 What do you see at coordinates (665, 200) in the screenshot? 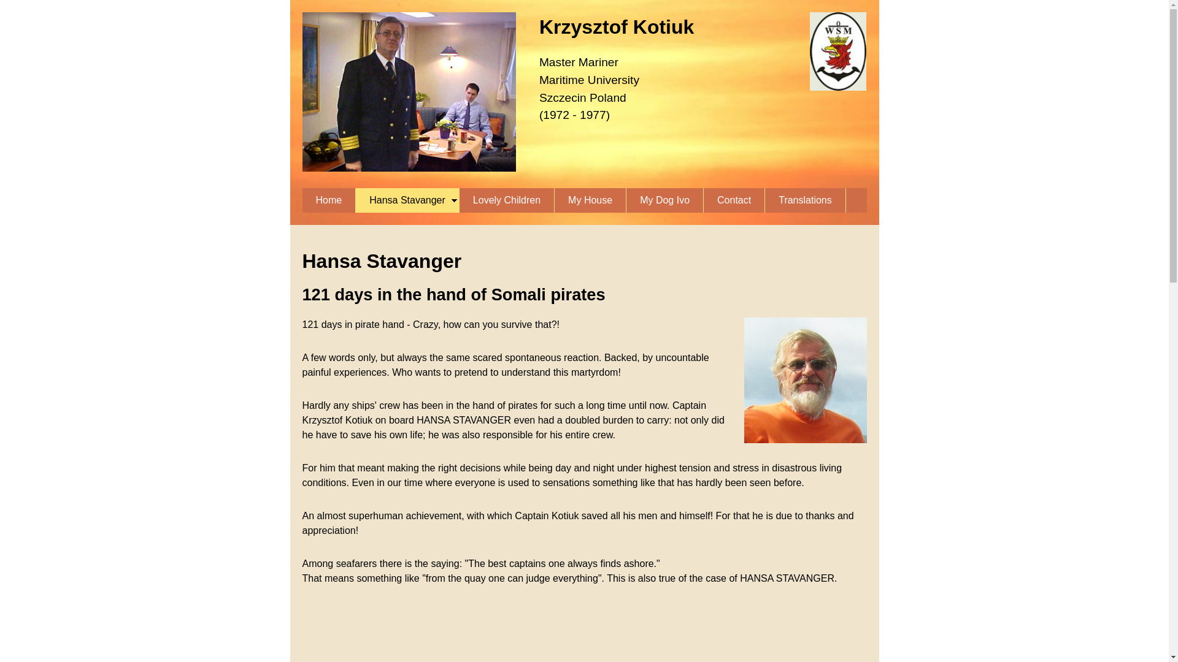
I see `My Dog Ivo` at bounding box center [665, 200].